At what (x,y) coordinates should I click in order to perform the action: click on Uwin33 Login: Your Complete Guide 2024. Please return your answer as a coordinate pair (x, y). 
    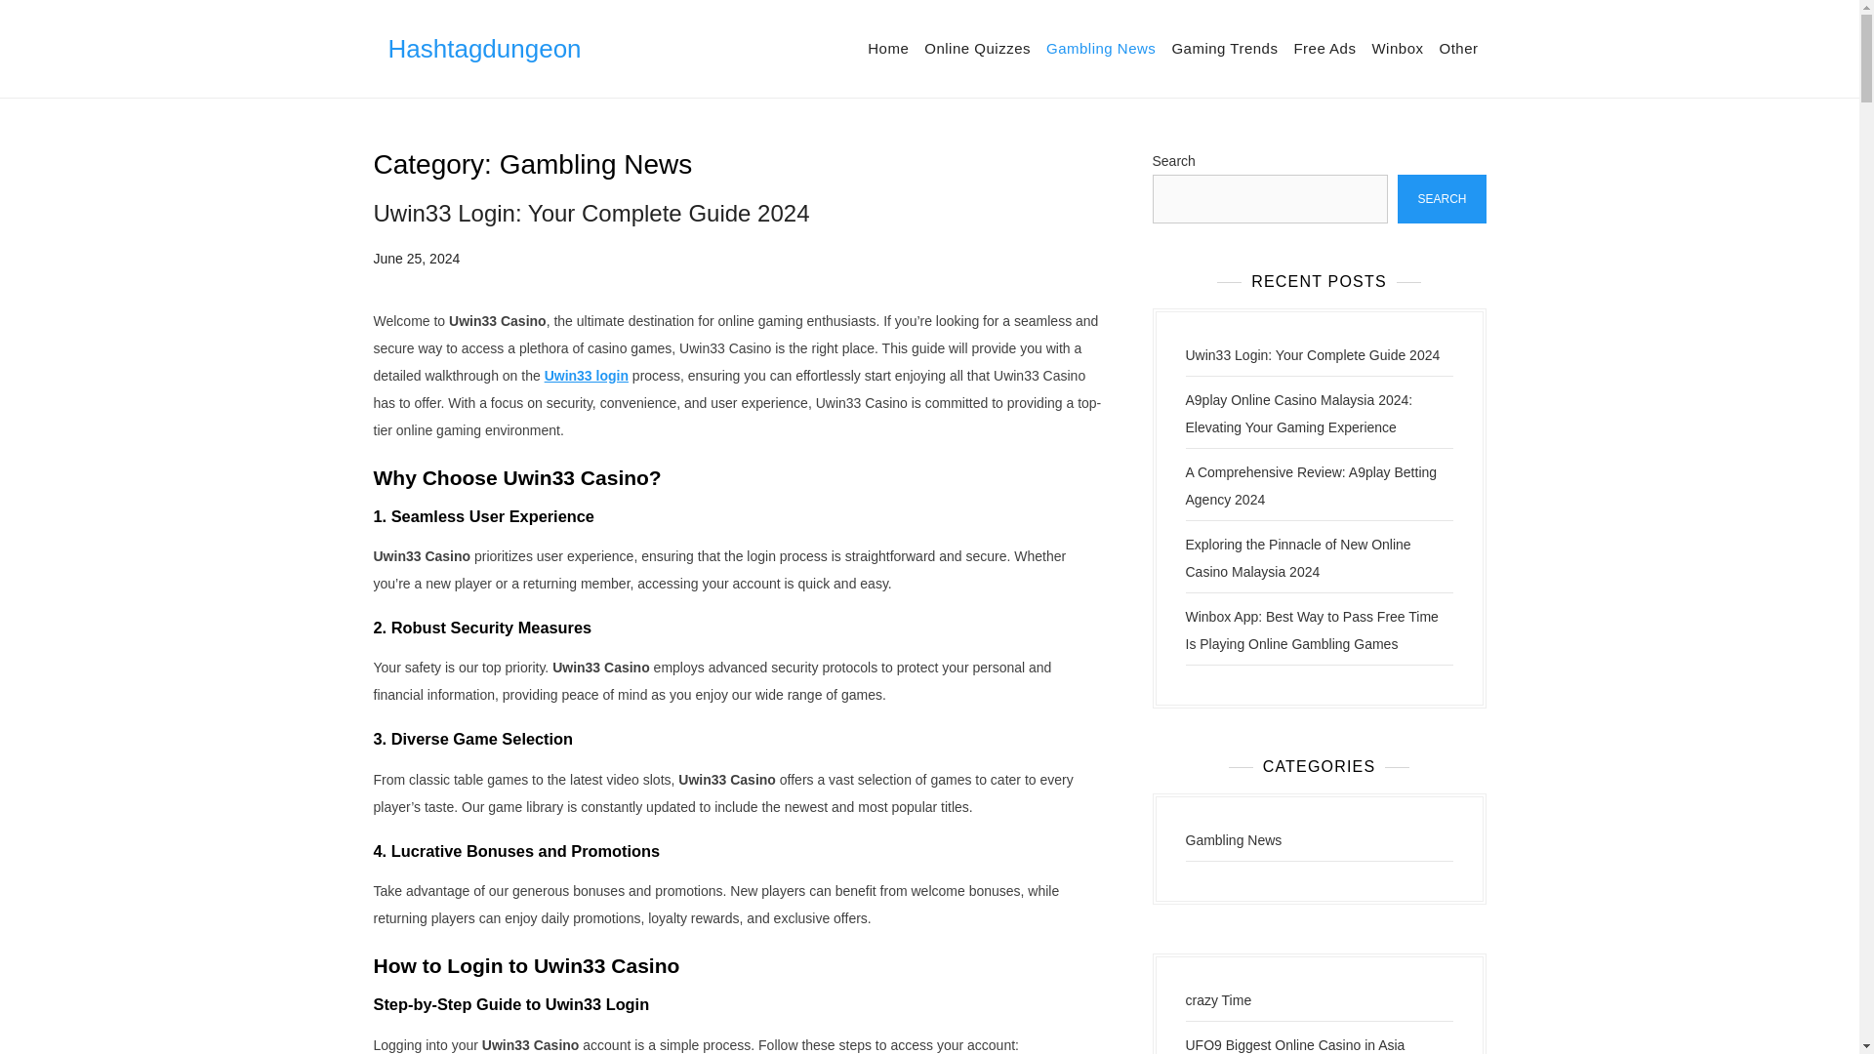
    Looking at the image, I should click on (1312, 355).